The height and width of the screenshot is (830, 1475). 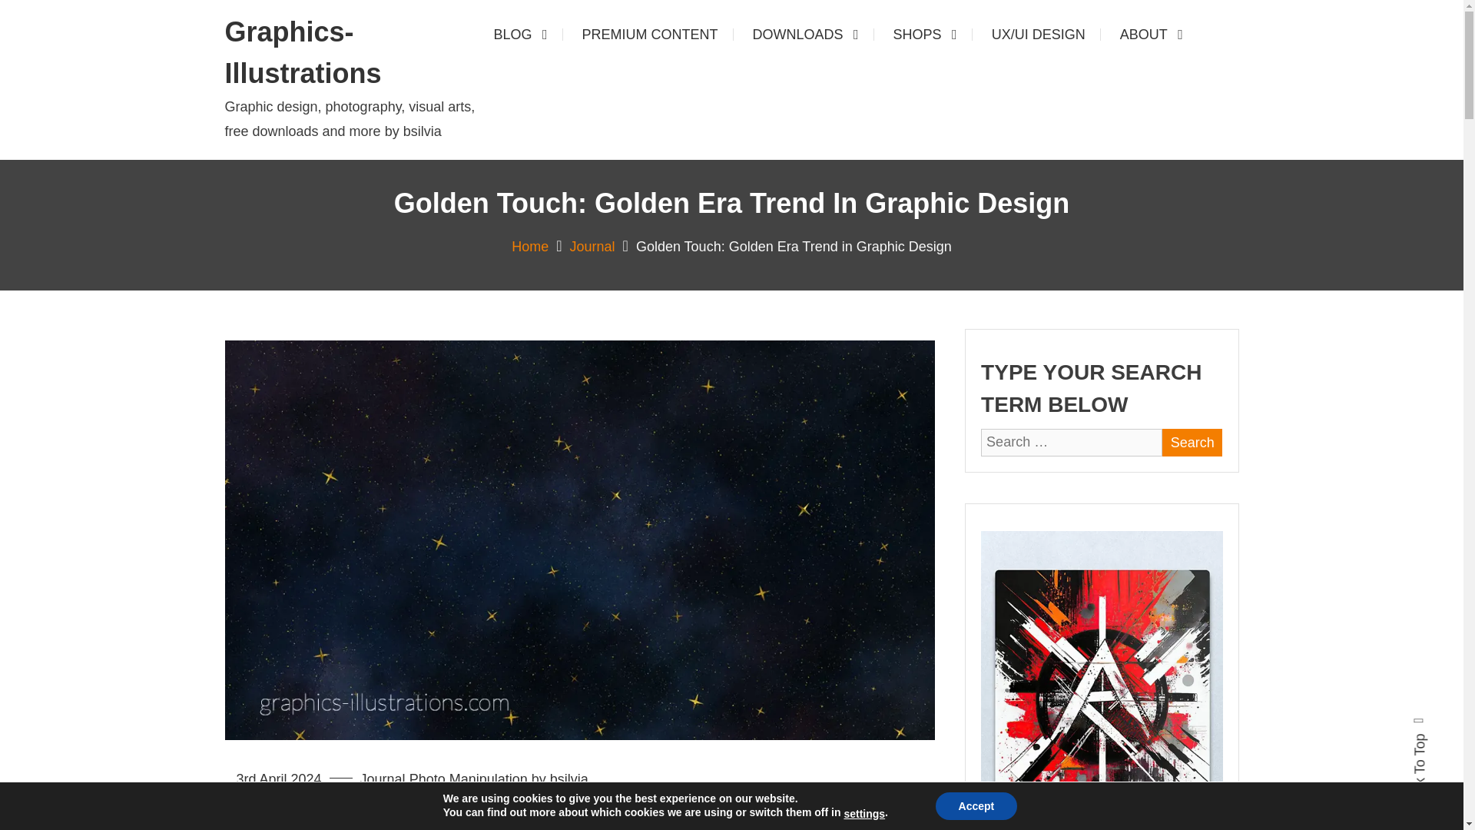 What do you see at coordinates (383, 779) in the screenshot?
I see `Journal` at bounding box center [383, 779].